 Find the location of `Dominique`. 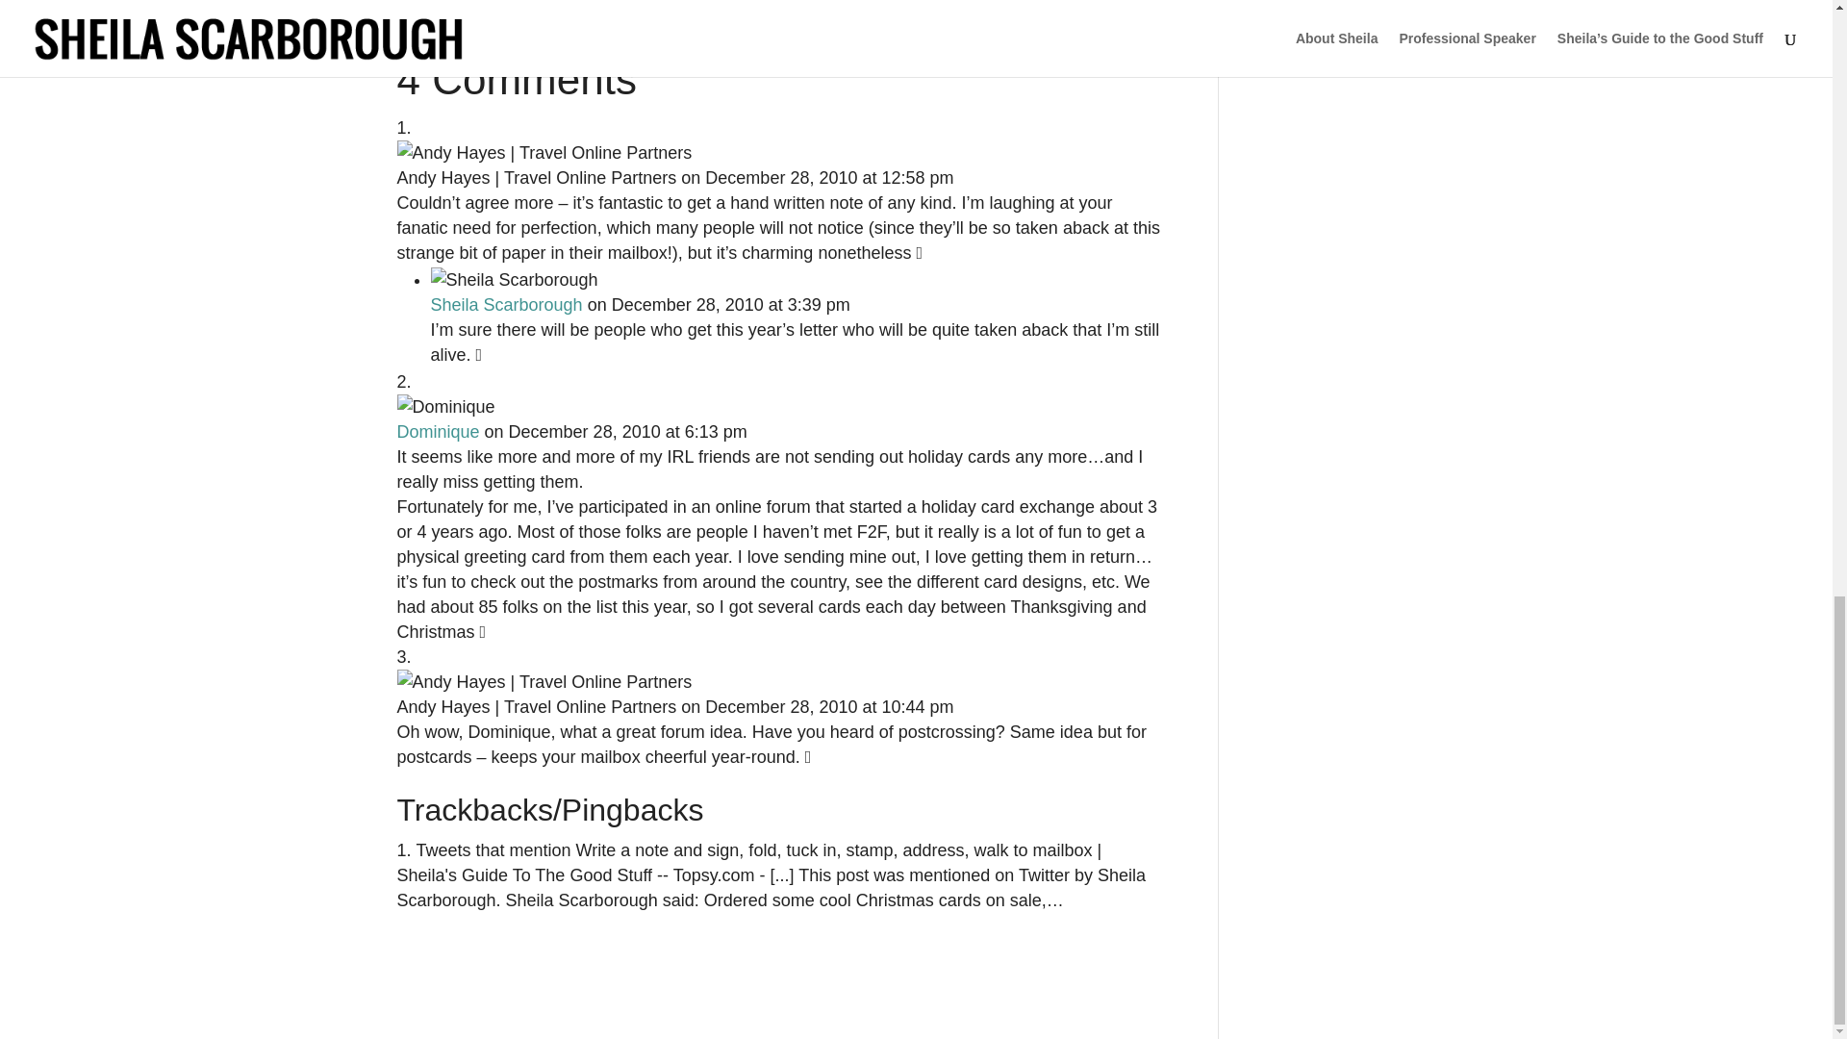

Dominique is located at coordinates (437, 431).